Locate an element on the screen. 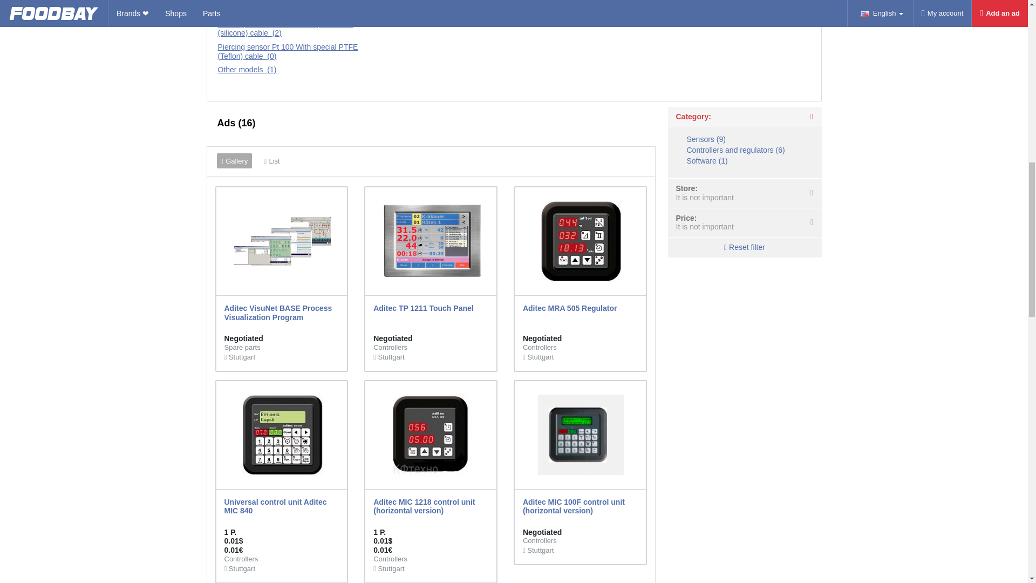  Aditec VisuNet BASE Process Visualization Program is located at coordinates (282, 241).